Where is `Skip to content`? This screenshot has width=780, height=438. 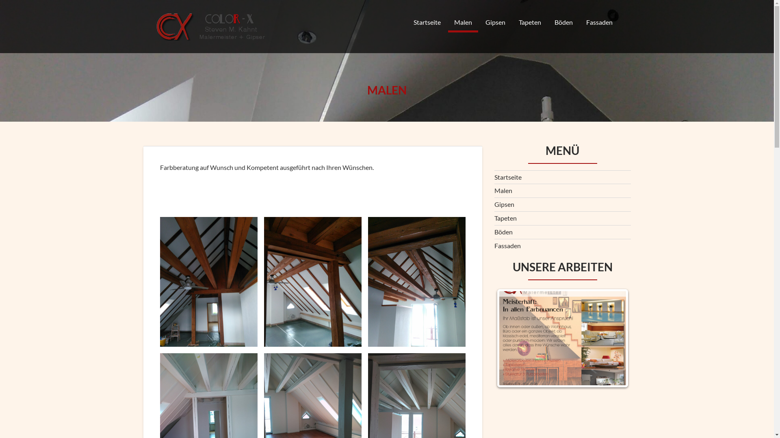 Skip to content is located at coordinates (0, 0).